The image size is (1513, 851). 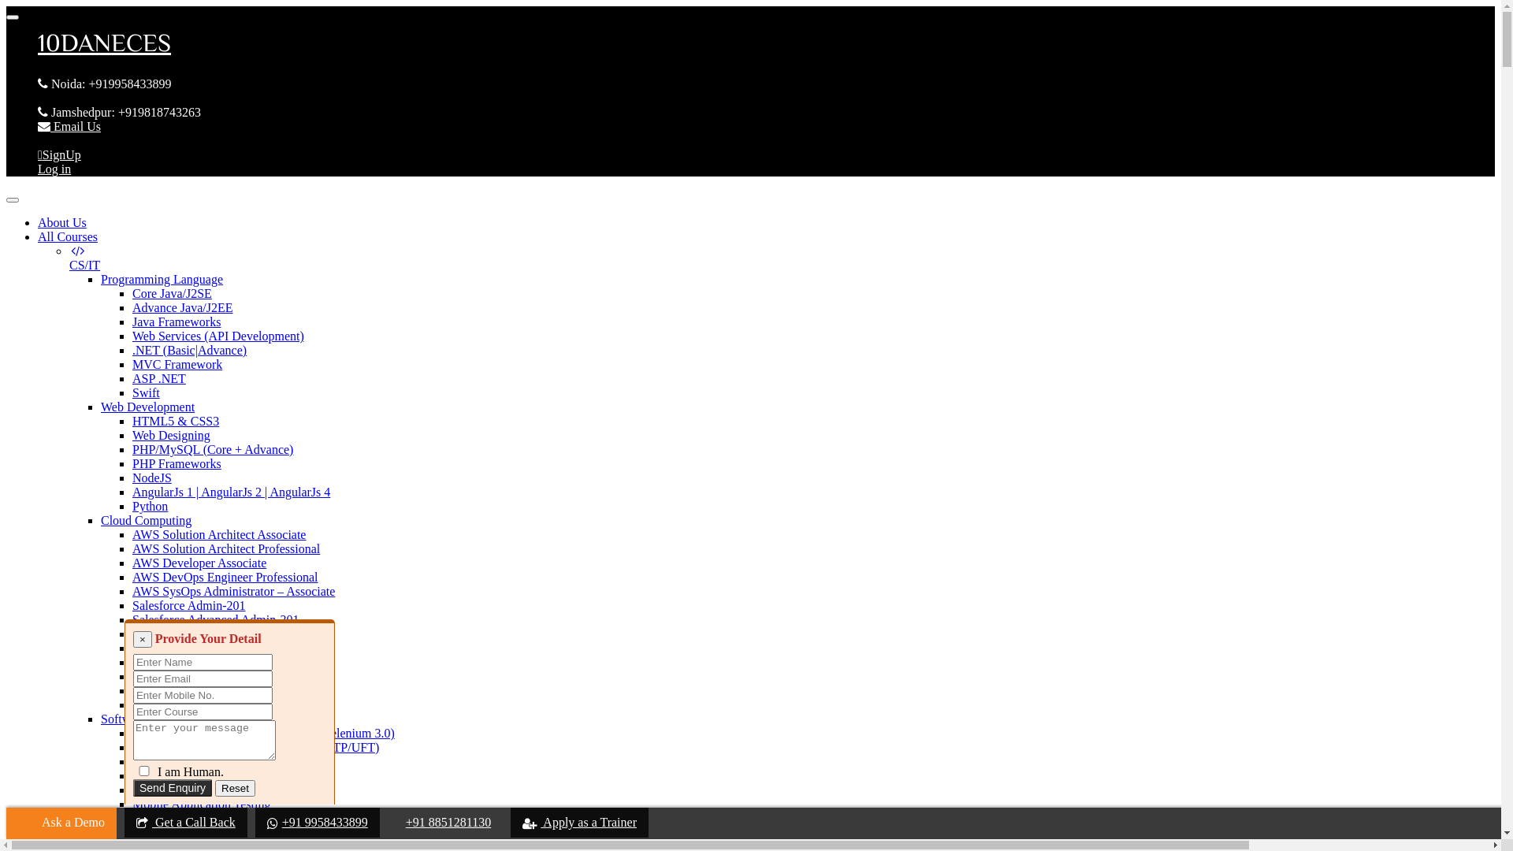 What do you see at coordinates (60, 154) in the screenshot?
I see `SignUp` at bounding box center [60, 154].